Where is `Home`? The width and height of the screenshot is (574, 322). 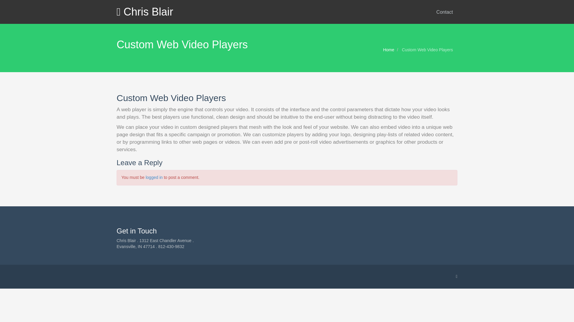
Home is located at coordinates (388, 49).